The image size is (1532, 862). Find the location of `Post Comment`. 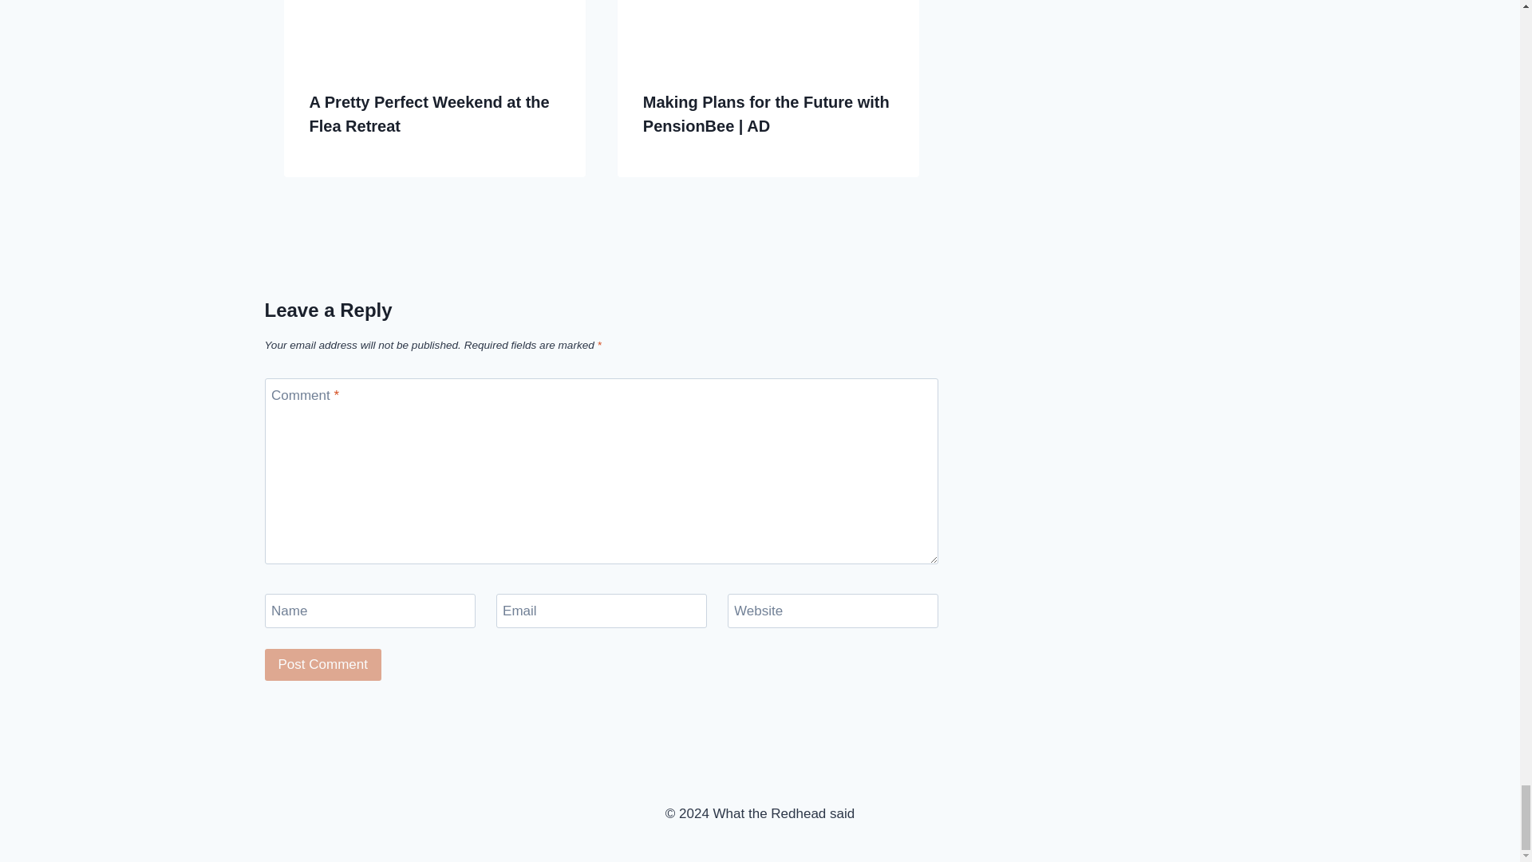

Post Comment is located at coordinates (323, 666).